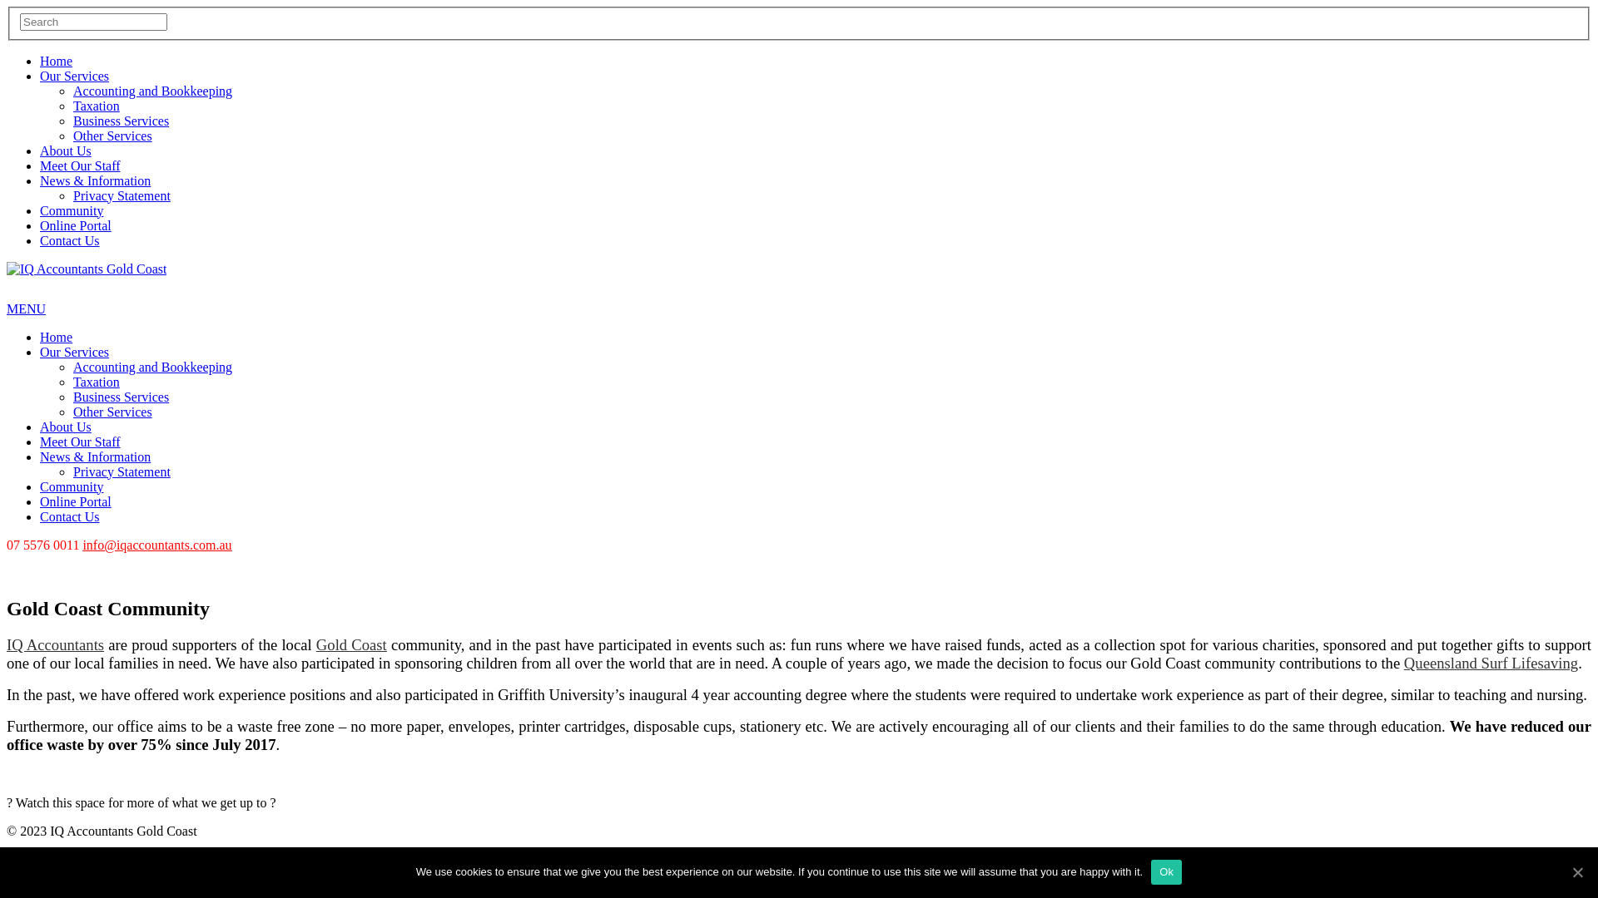 The image size is (1598, 898). I want to click on Accounting and Bookkeeping, so click(153, 91).